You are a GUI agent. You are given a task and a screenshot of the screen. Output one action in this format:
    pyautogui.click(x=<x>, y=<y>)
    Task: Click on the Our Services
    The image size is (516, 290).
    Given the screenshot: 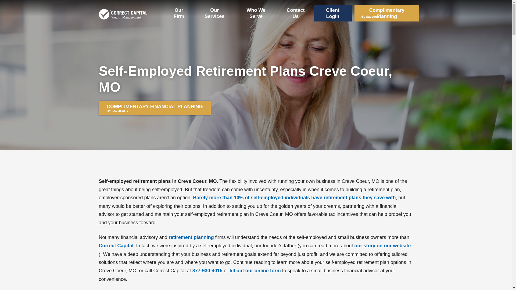 What is the action you would take?
    pyautogui.click(x=214, y=13)
    